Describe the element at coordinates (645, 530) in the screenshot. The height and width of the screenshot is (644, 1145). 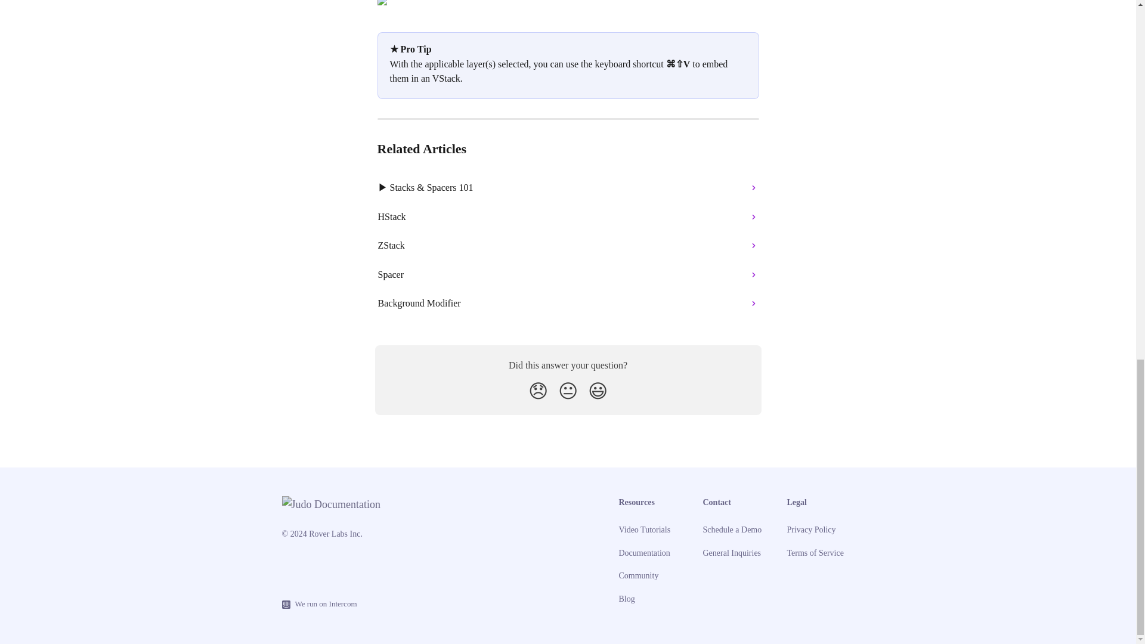
I see `Video Tutorials` at that location.